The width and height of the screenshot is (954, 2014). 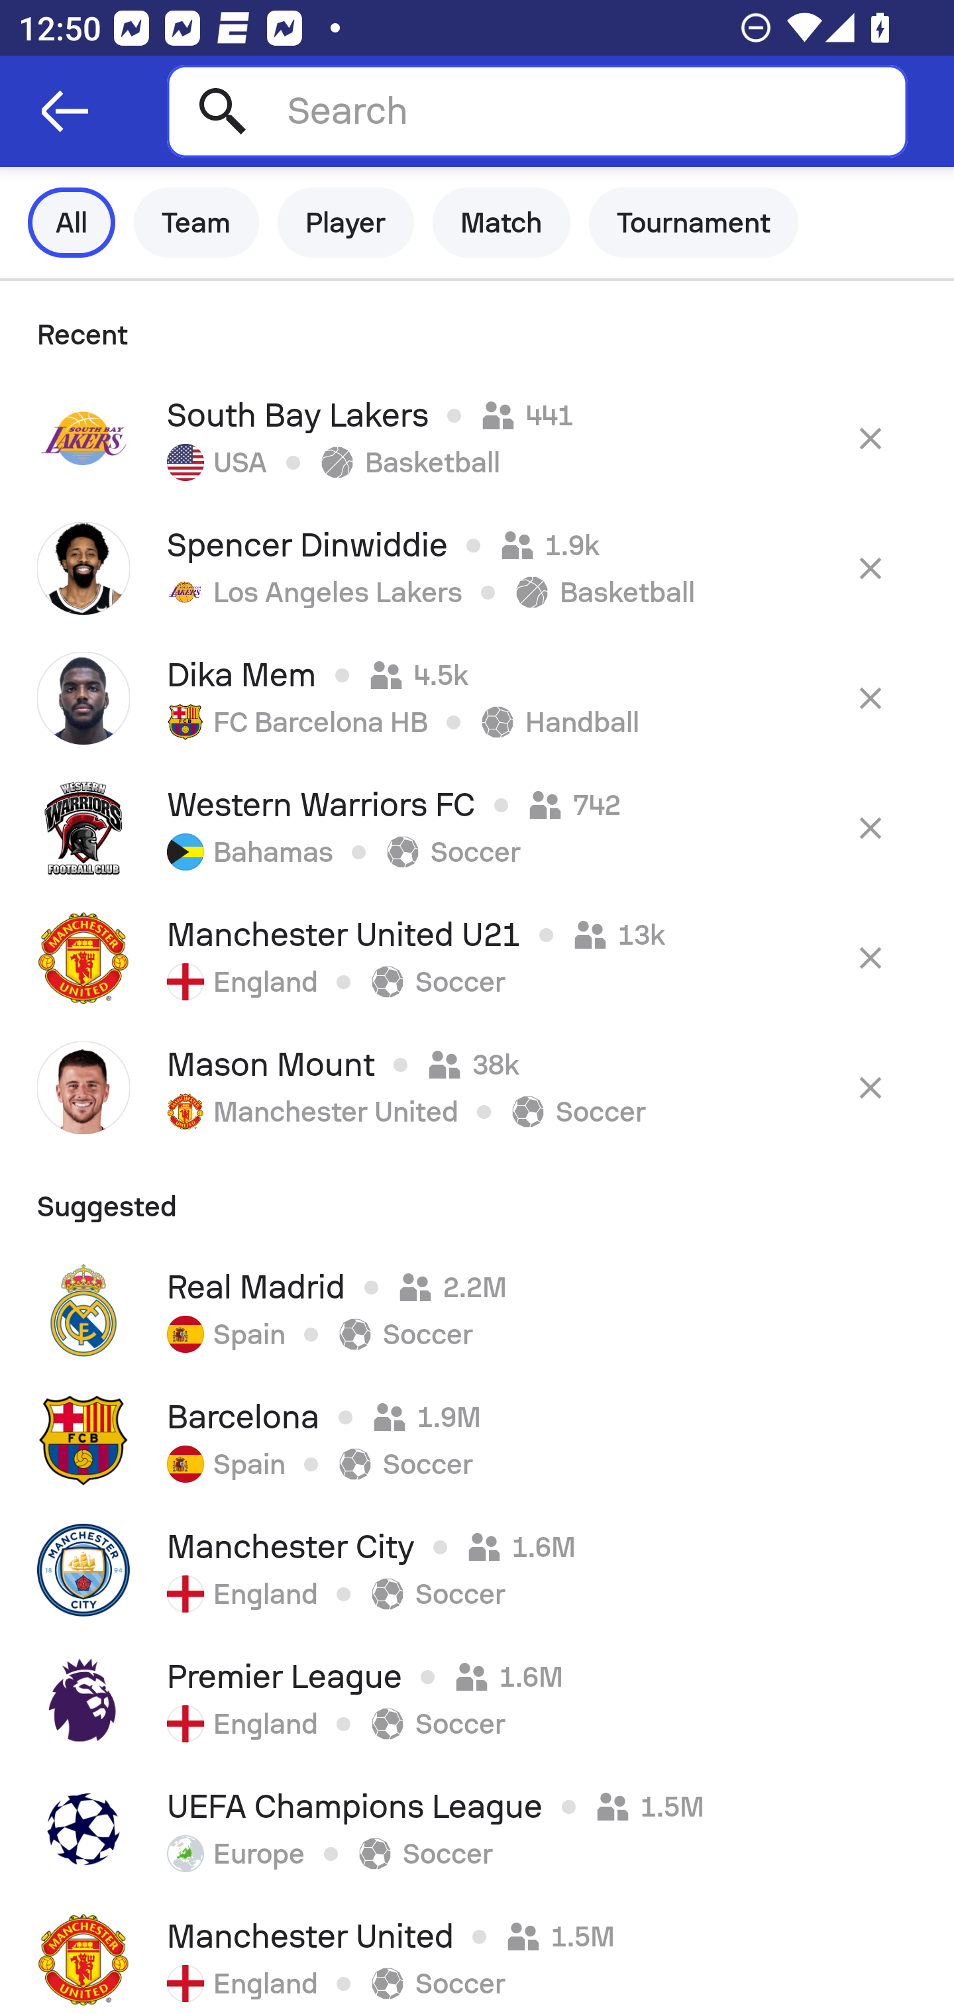 What do you see at coordinates (477, 1830) in the screenshot?
I see `UEFA Champions League 1.5M Europe Soccer` at bounding box center [477, 1830].